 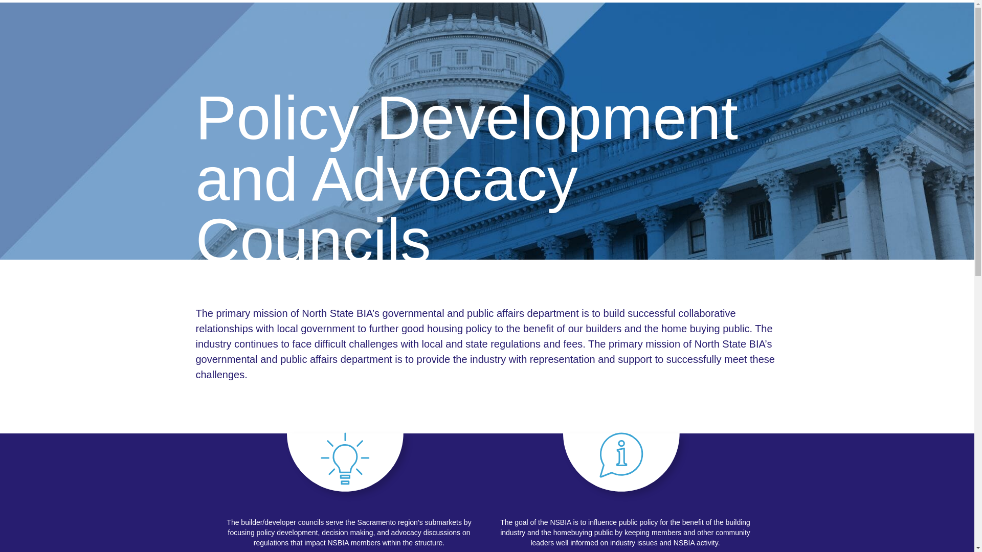 What do you see at coordinates (752, 35) in the screenshot?
I see `Type and press Enter to search.` at bounding box center [752, 35].